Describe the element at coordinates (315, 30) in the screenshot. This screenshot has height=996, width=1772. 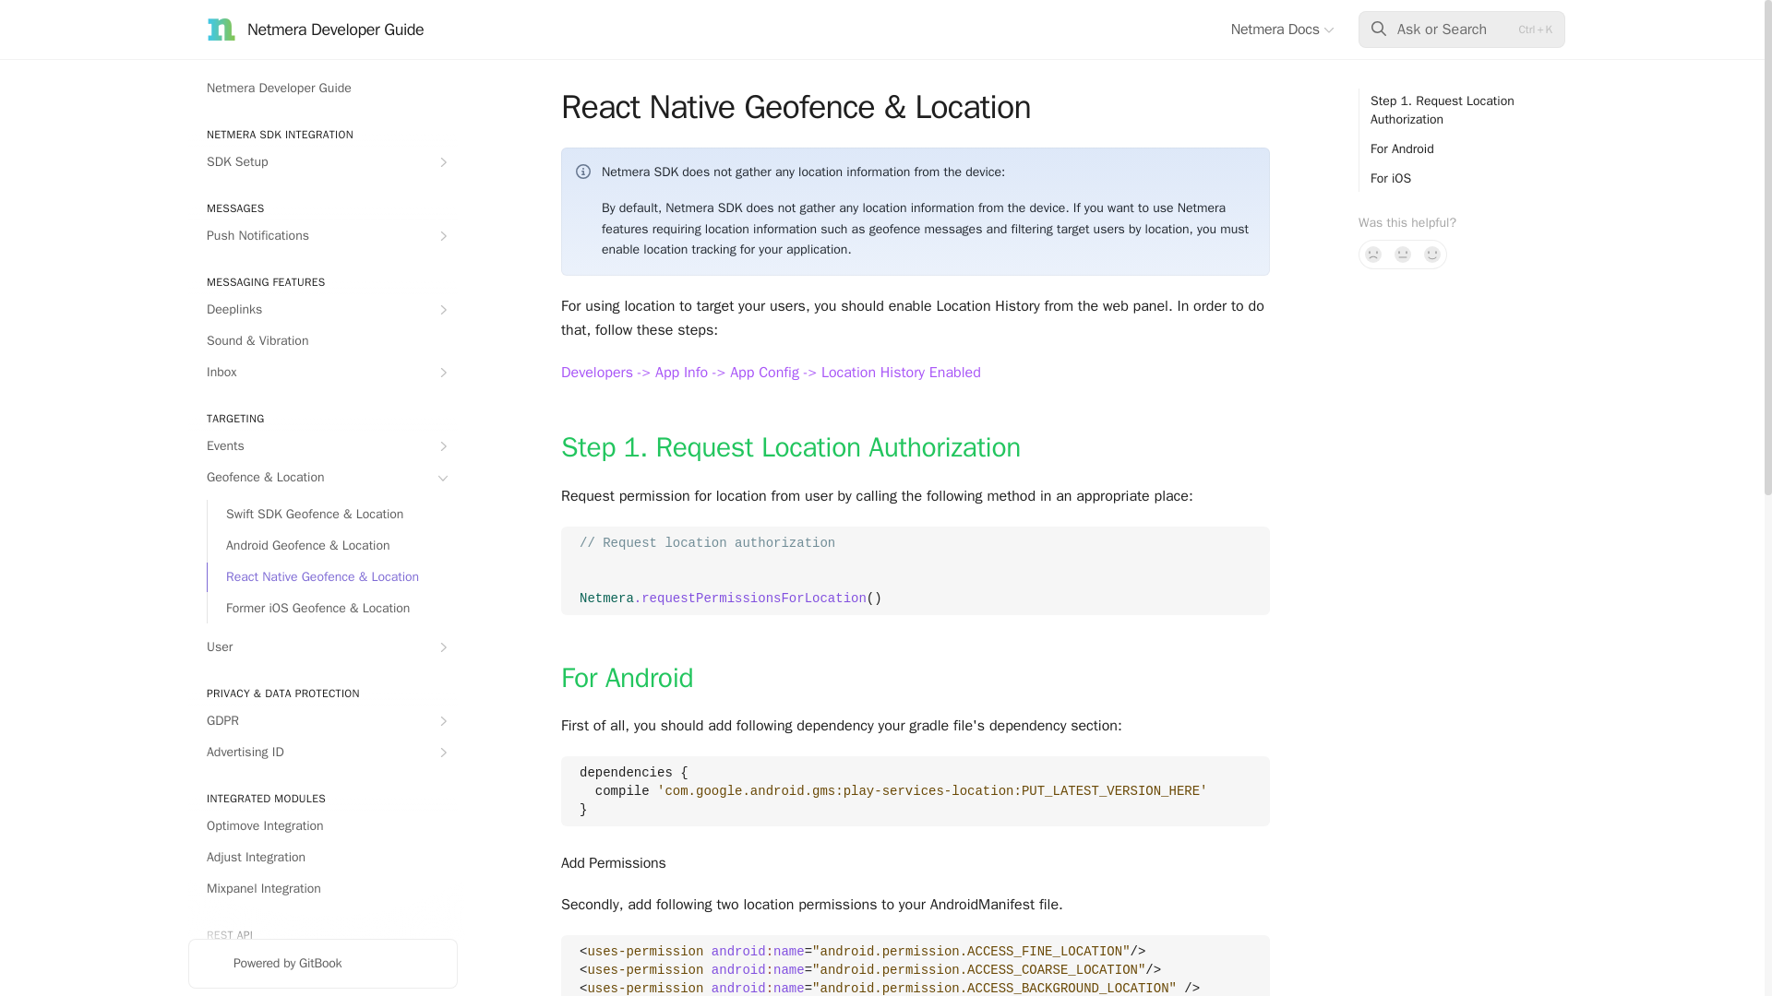
I see `Netmera Developer Guide` at that location.